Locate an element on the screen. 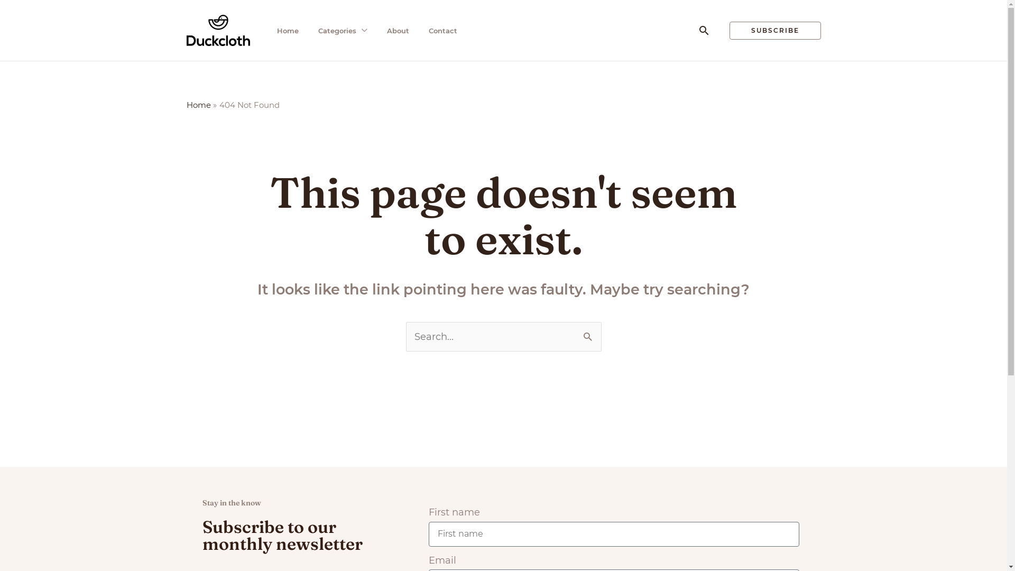  Home is located at coordinates (290, 30).